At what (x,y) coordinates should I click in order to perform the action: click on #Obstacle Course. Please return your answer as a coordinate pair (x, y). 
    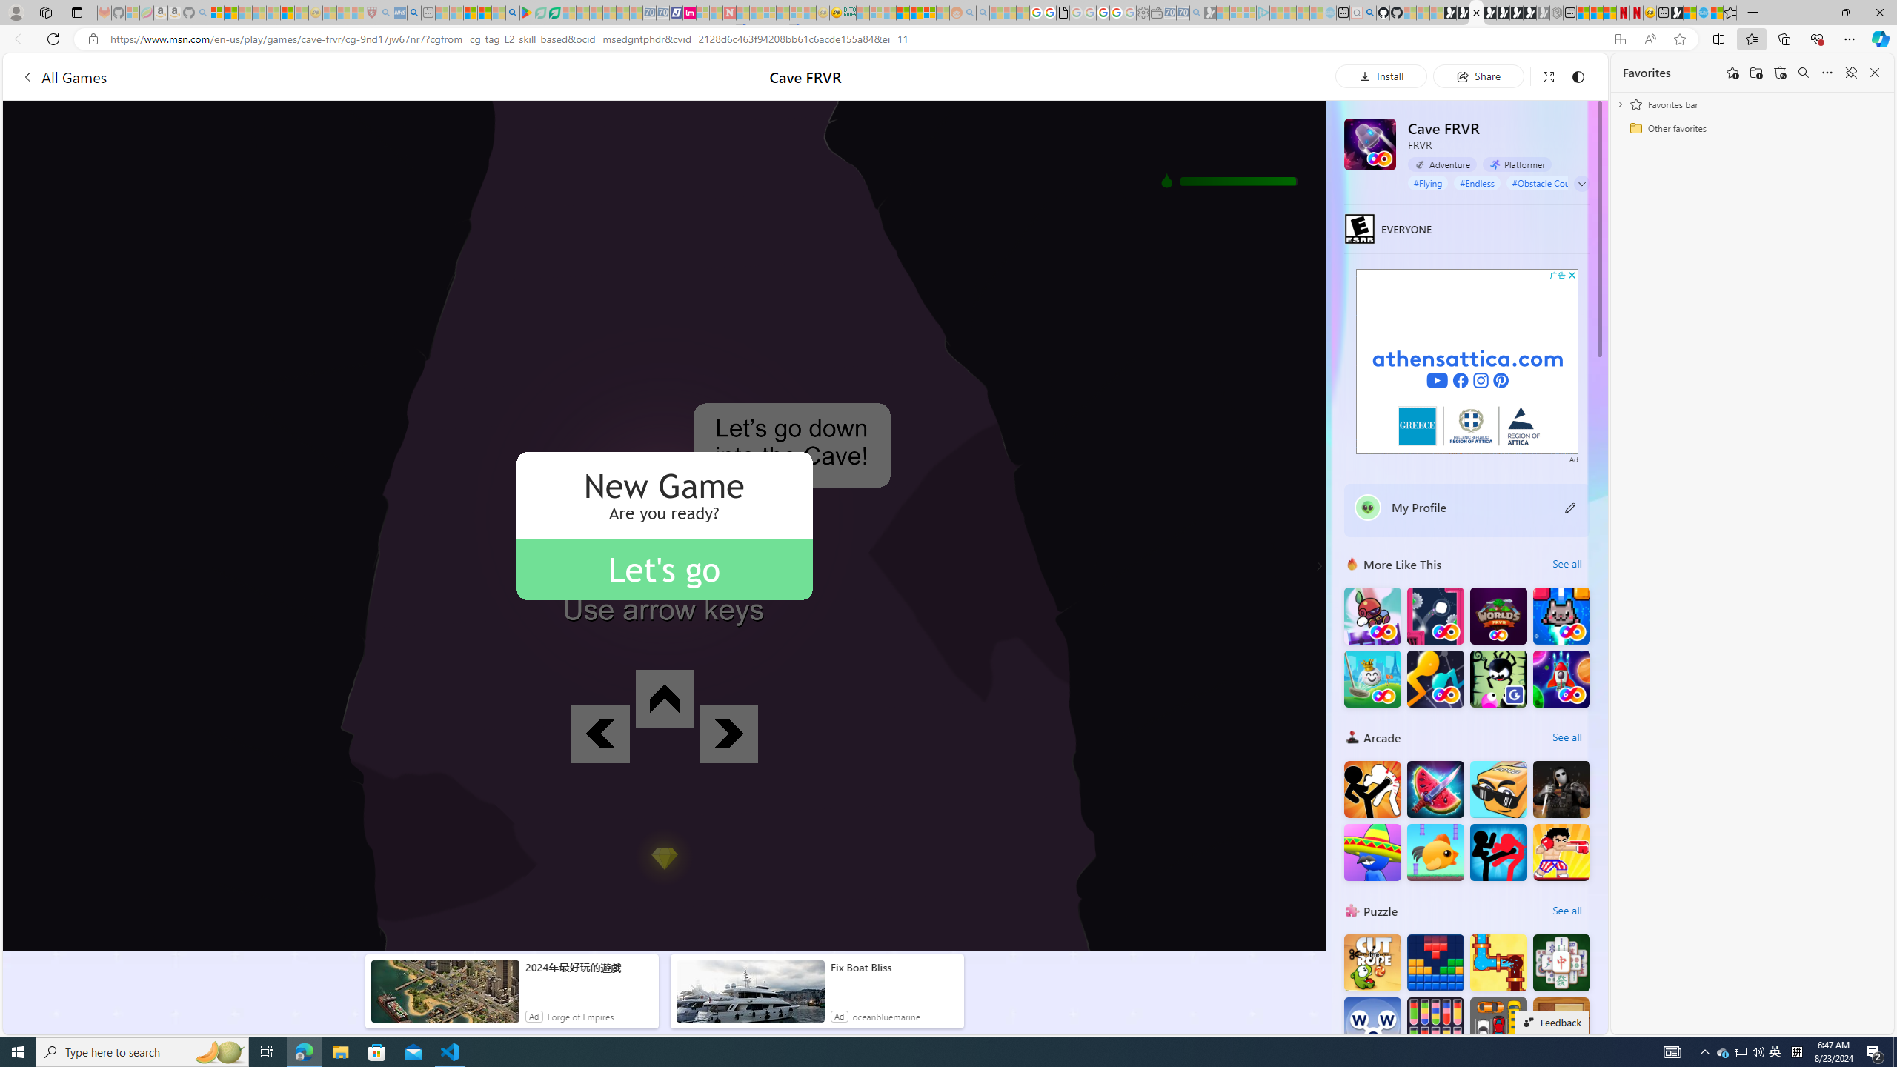
    Looking at the image, I should click on (1546, 182).